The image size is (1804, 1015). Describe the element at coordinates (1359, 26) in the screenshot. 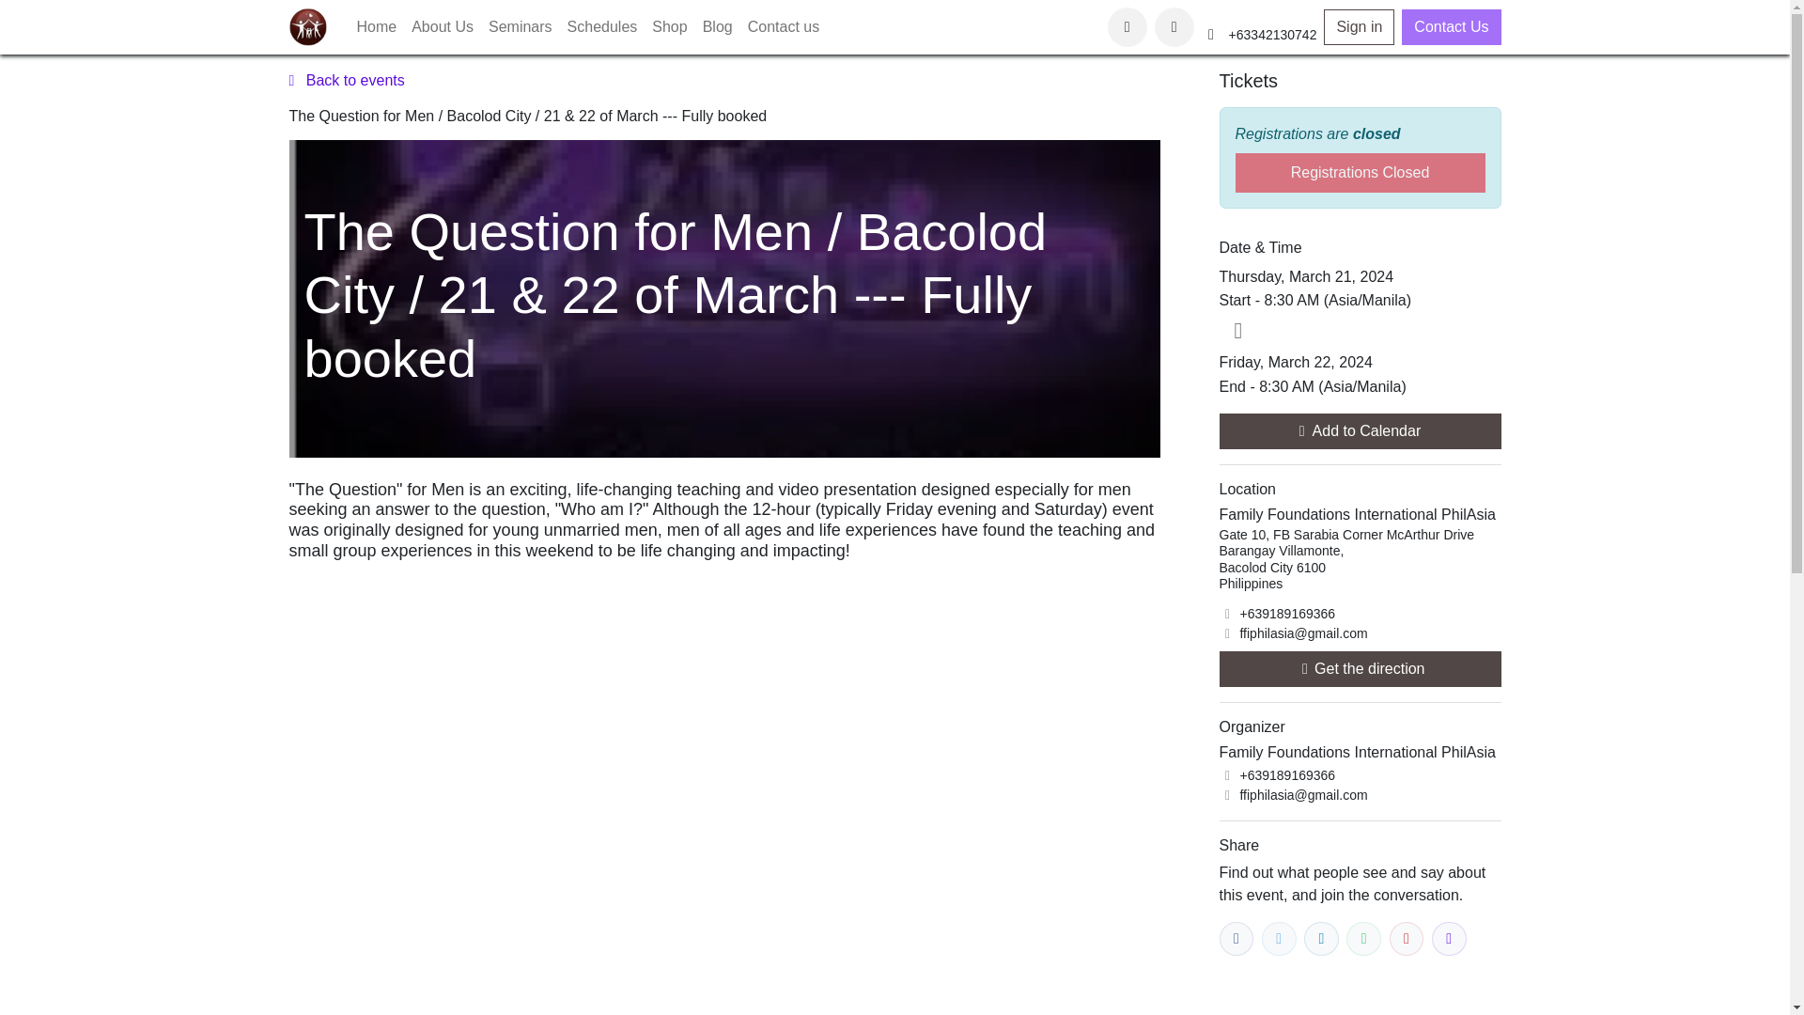

I see `Sign in` at that location.